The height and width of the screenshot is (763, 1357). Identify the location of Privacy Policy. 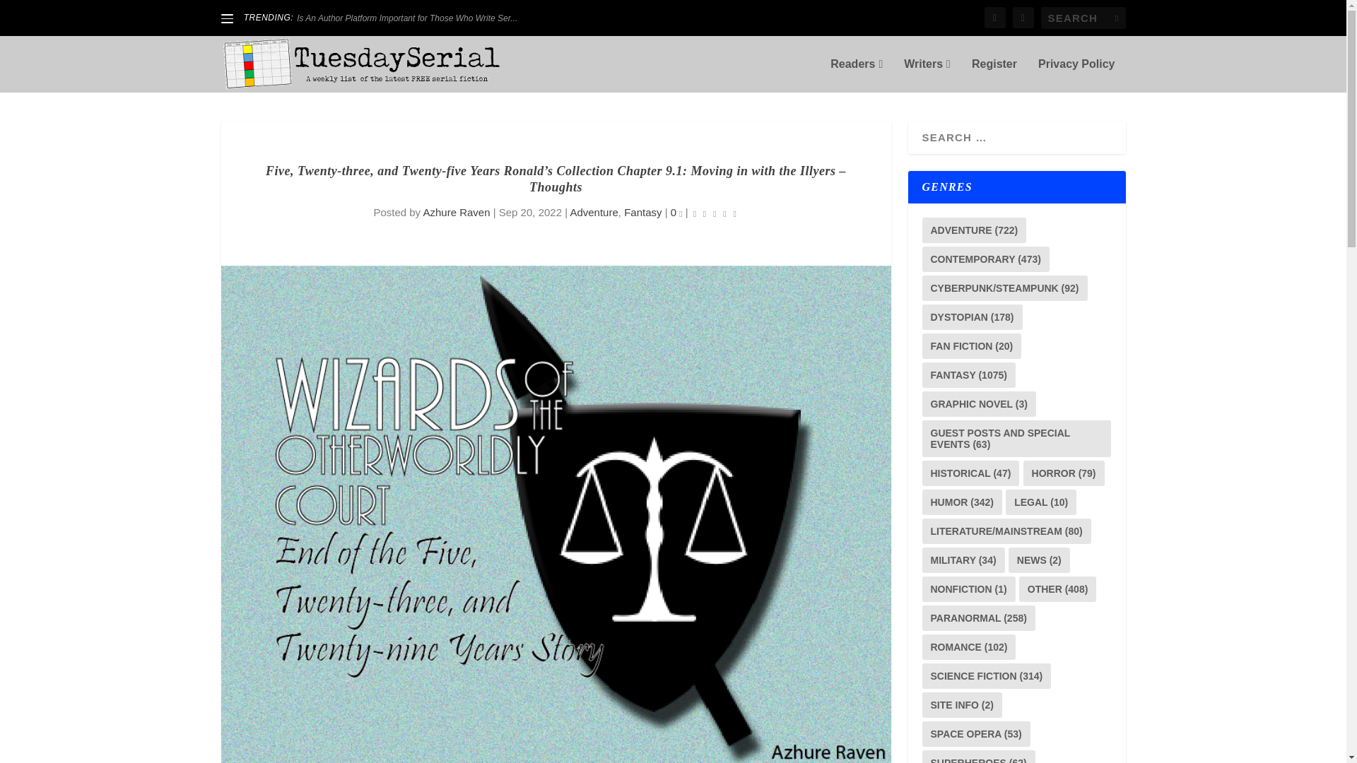
(1076, 75).